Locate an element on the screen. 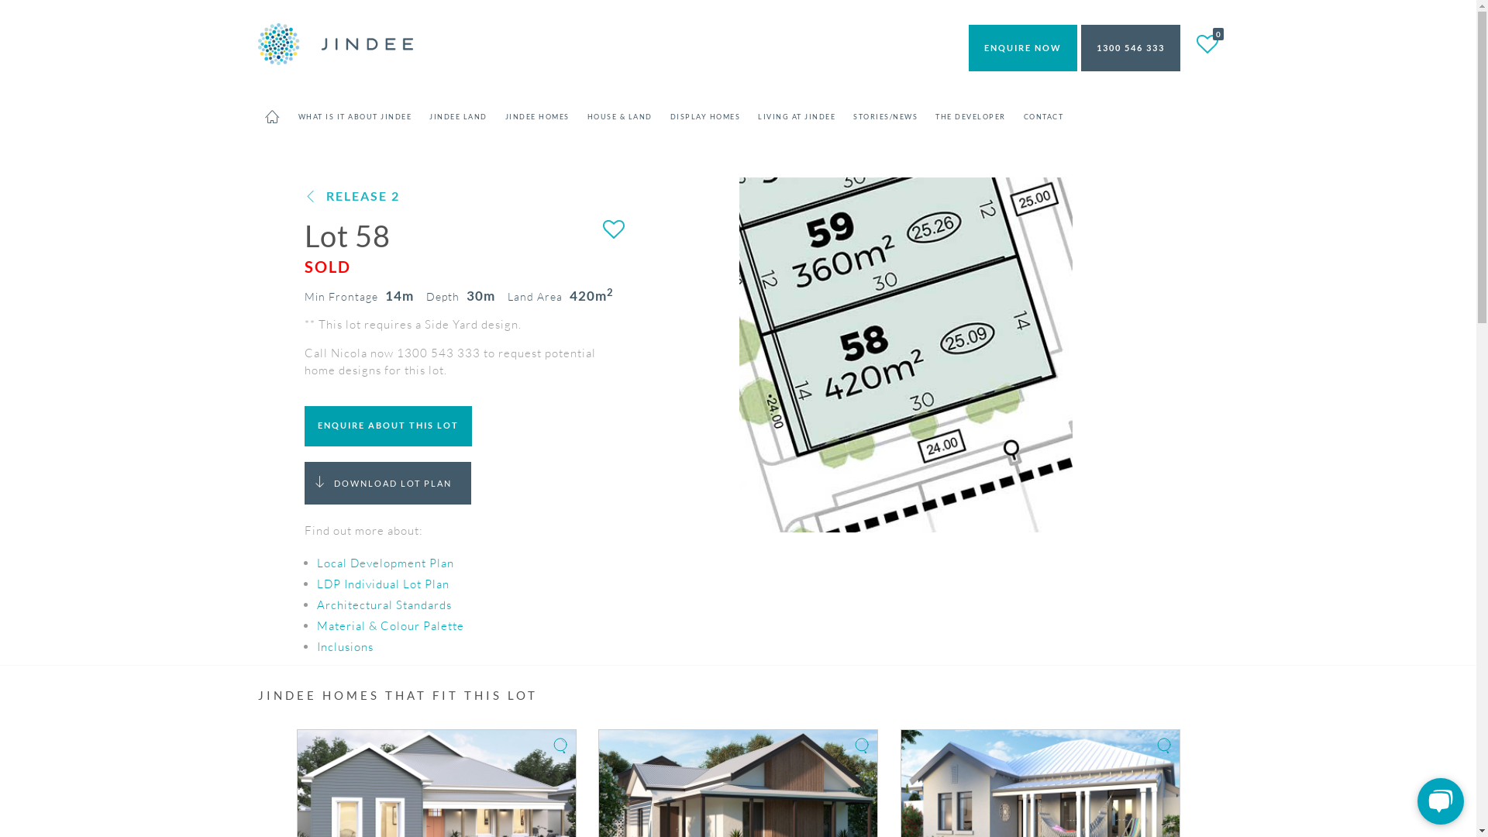  Material & Colour Palette is located at coordinates (390, 626).